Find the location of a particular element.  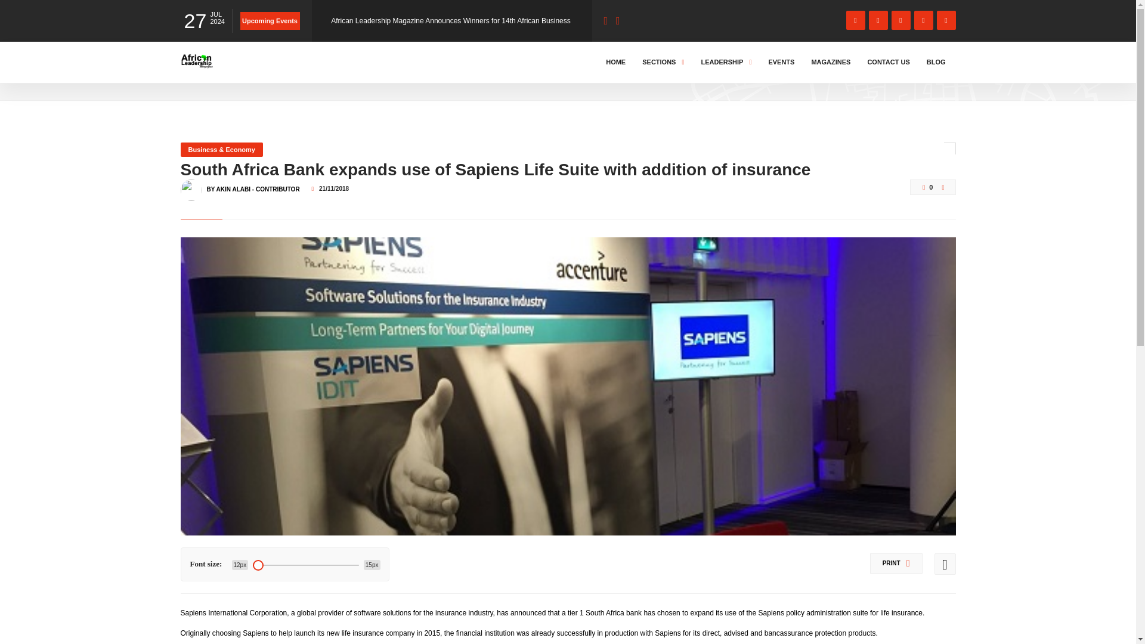

BY AKIN ALABI - CONTRIBUTOR is located at coordinates (252, 184).